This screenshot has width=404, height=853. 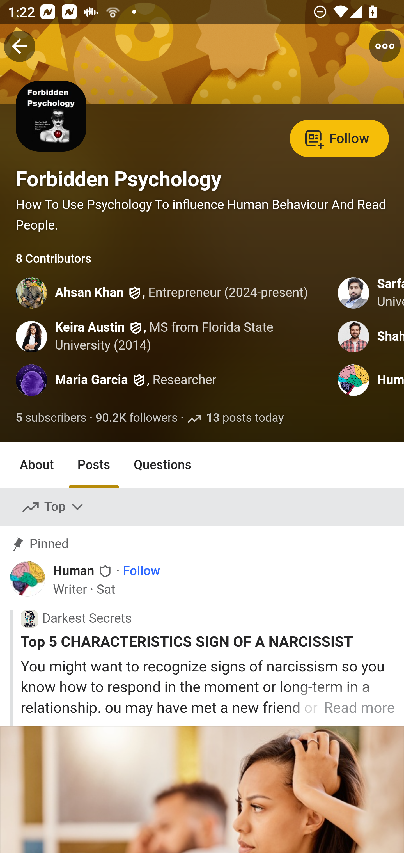 I want to click on Profile photo for Human, so click(x=354, y=380).